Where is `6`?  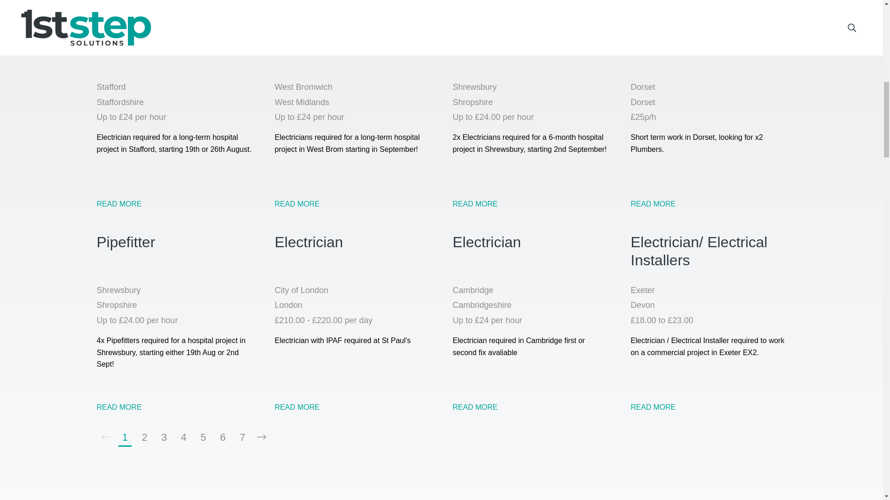
6 is located at coordinates (222, 437).